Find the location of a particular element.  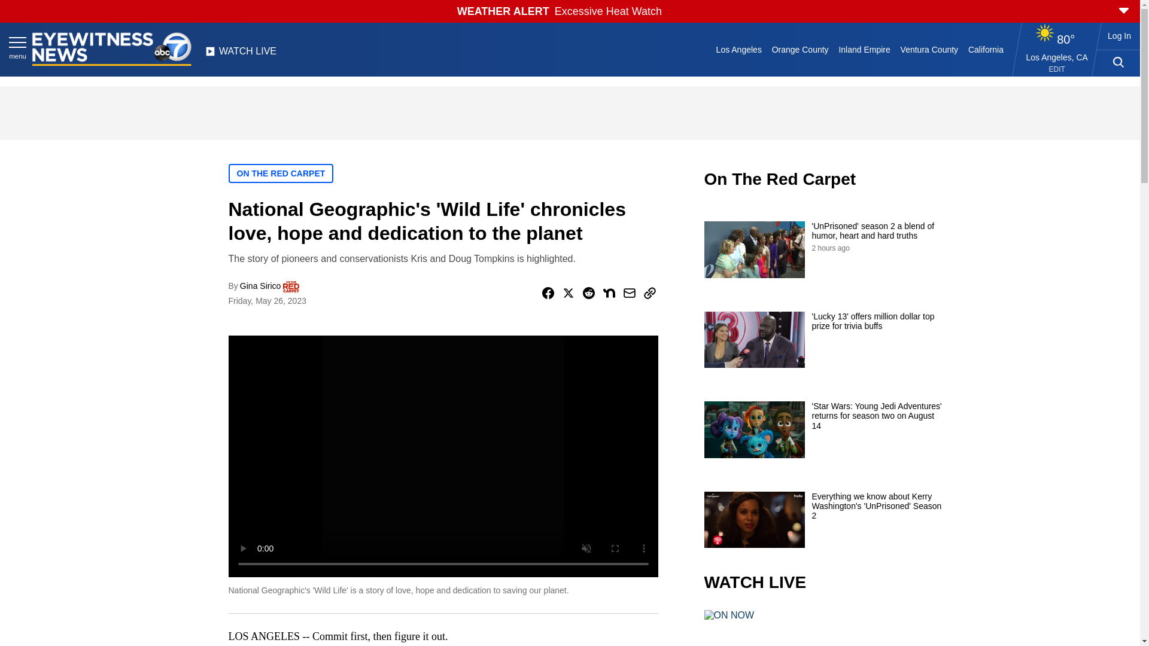

Orange County is located at coordinates (800, 49).